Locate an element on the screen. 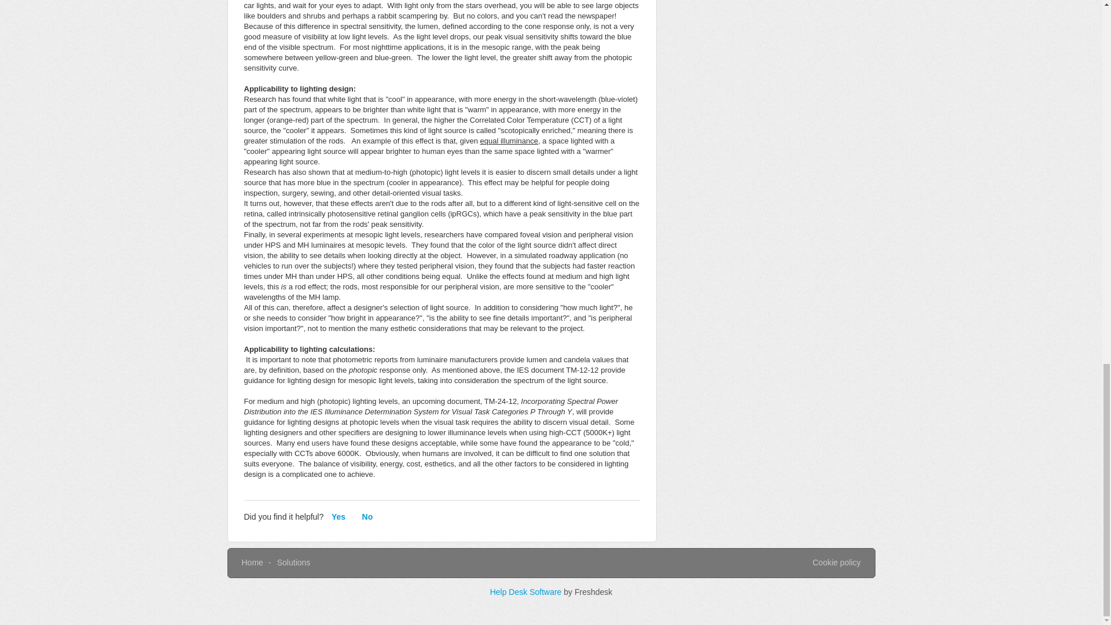  Help Desk Software is located at coordinates (527, 592).